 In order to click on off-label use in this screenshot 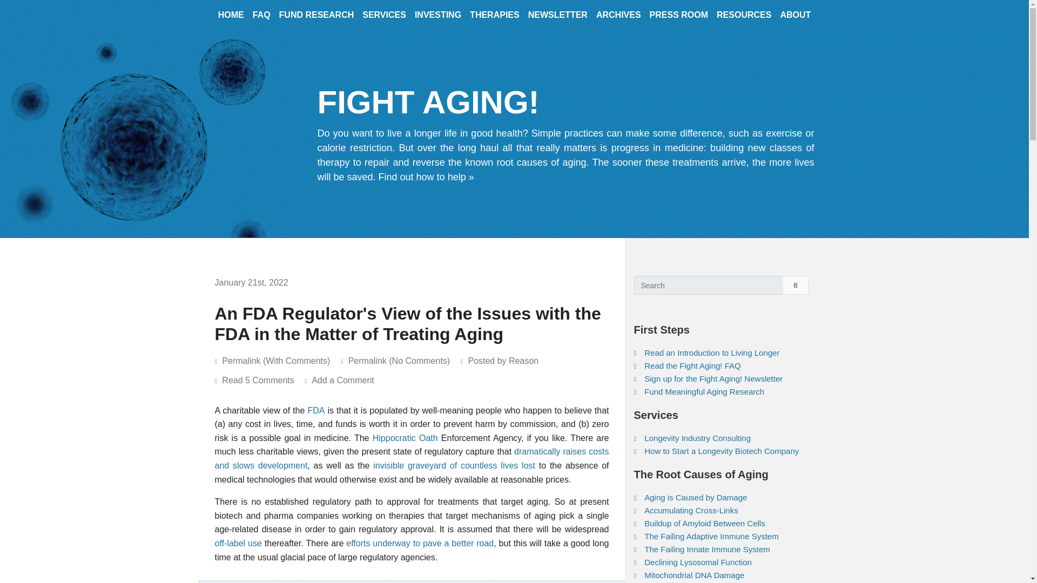, I will do `click(238, 543)`.